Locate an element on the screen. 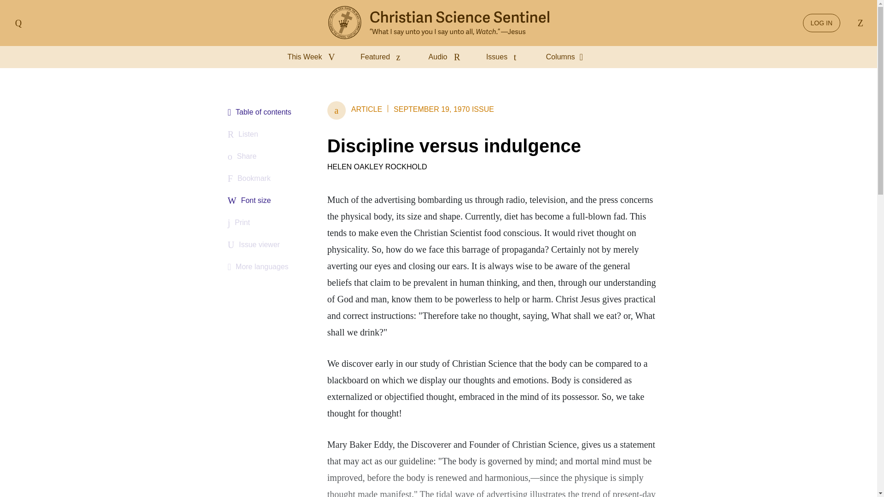 Image resolution: width=884 pixels, height=497 pixels. Featured is located at coordinates (383, 57).